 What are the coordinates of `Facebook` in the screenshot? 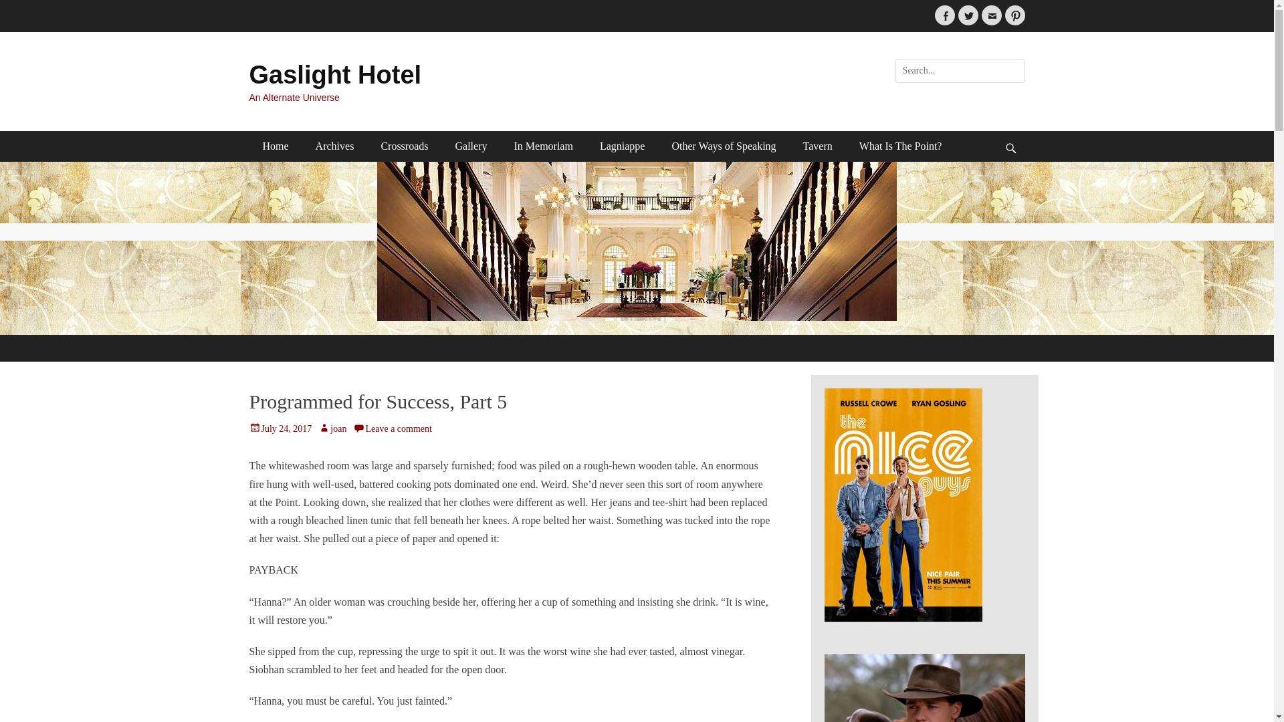 It's located at (944, 15).